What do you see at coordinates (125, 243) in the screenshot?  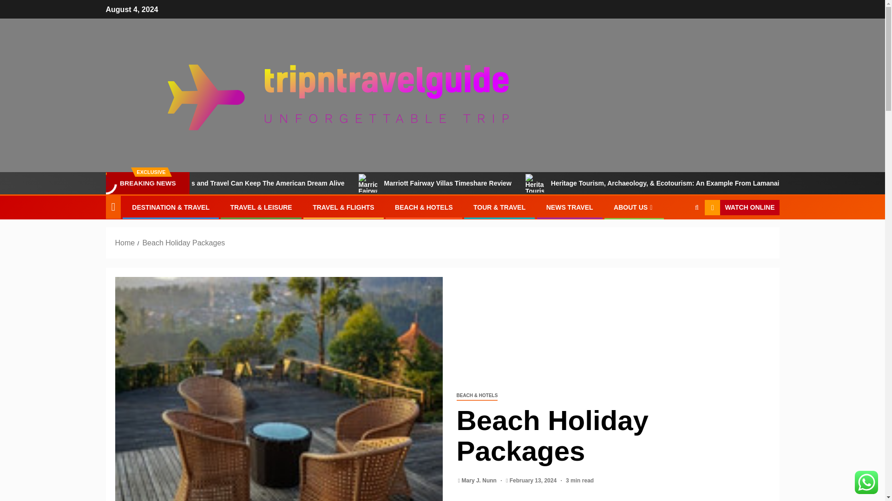 I see `Home` at bounding box center [125, 243].